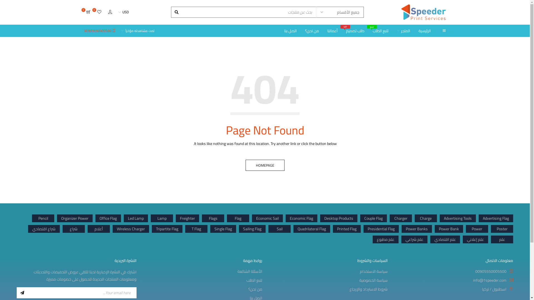 This screenshot has height=300, width=534. I want to click on Freighter, so click(187, 218).